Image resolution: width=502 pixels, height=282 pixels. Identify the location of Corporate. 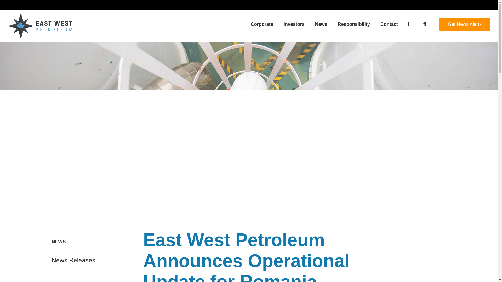
(262, 24).